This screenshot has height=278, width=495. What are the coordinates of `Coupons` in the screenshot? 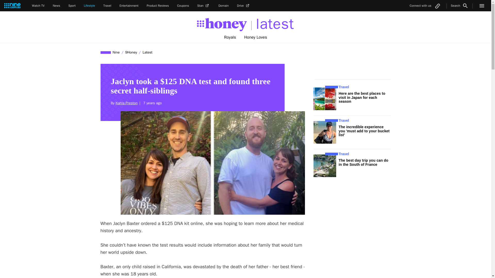 It's located at (183, 6).